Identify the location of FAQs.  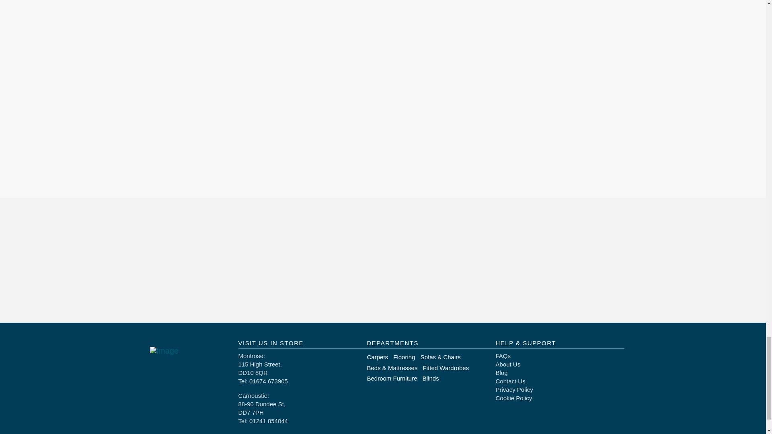
(503, 356).